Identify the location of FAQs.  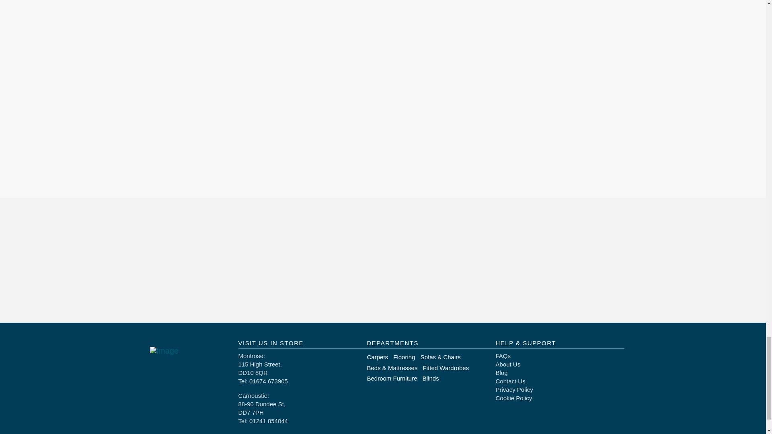
(503, 356).